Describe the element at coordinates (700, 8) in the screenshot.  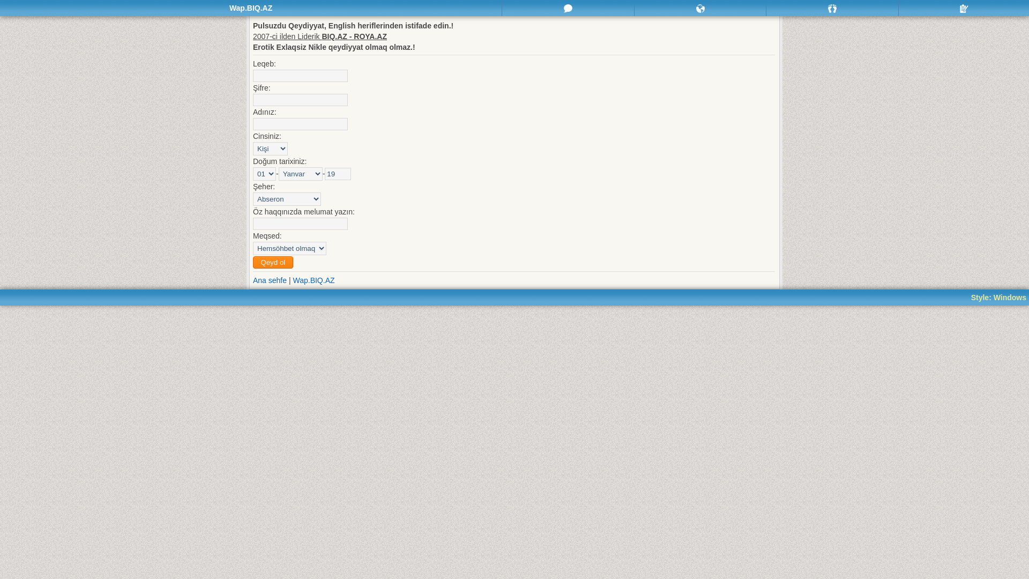
I see `Bildirisler` at that location.